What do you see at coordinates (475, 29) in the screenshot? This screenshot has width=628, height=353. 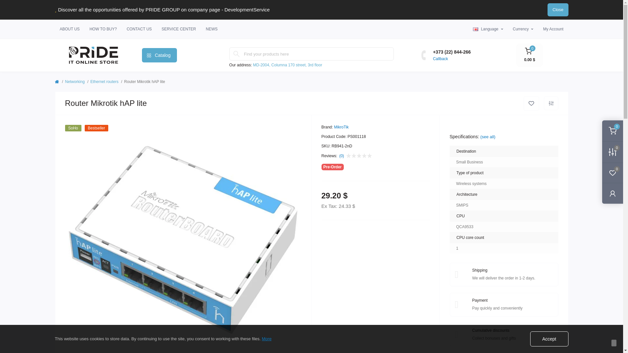 I see `English` at bounding box center [475, 29].